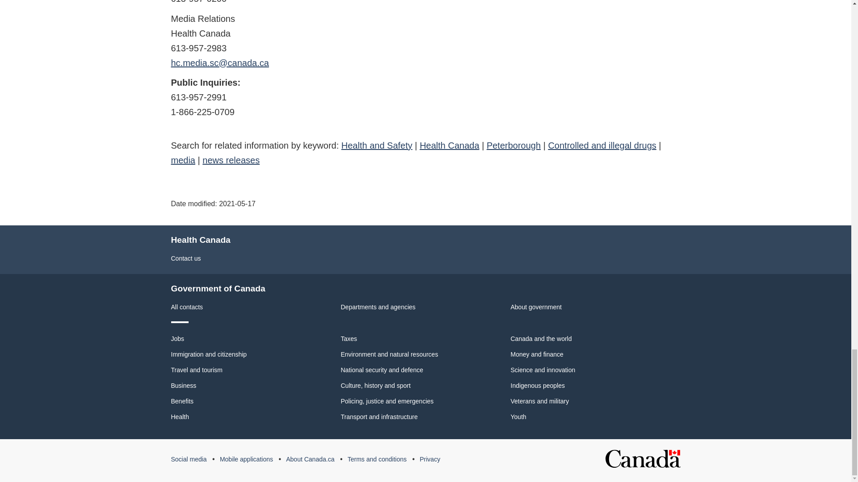  Describe the element at coordinates (377, 145) in the screenshot. I see `Health and Safety` at that location.